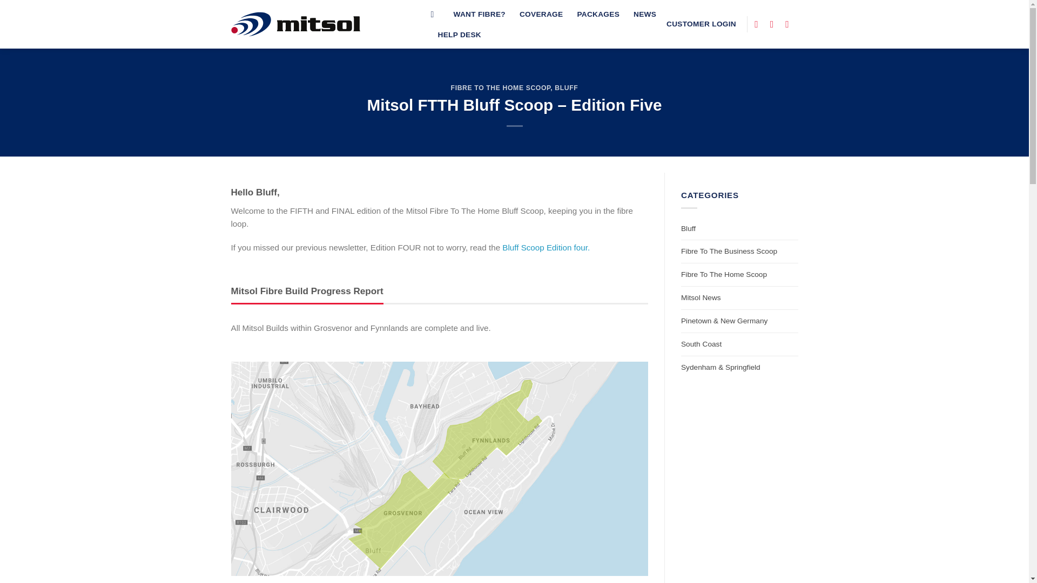  What do you see at coordinates (775, 24) in the screenshot?
I see `Follow on Instagram` at bounding box center [775, 24].